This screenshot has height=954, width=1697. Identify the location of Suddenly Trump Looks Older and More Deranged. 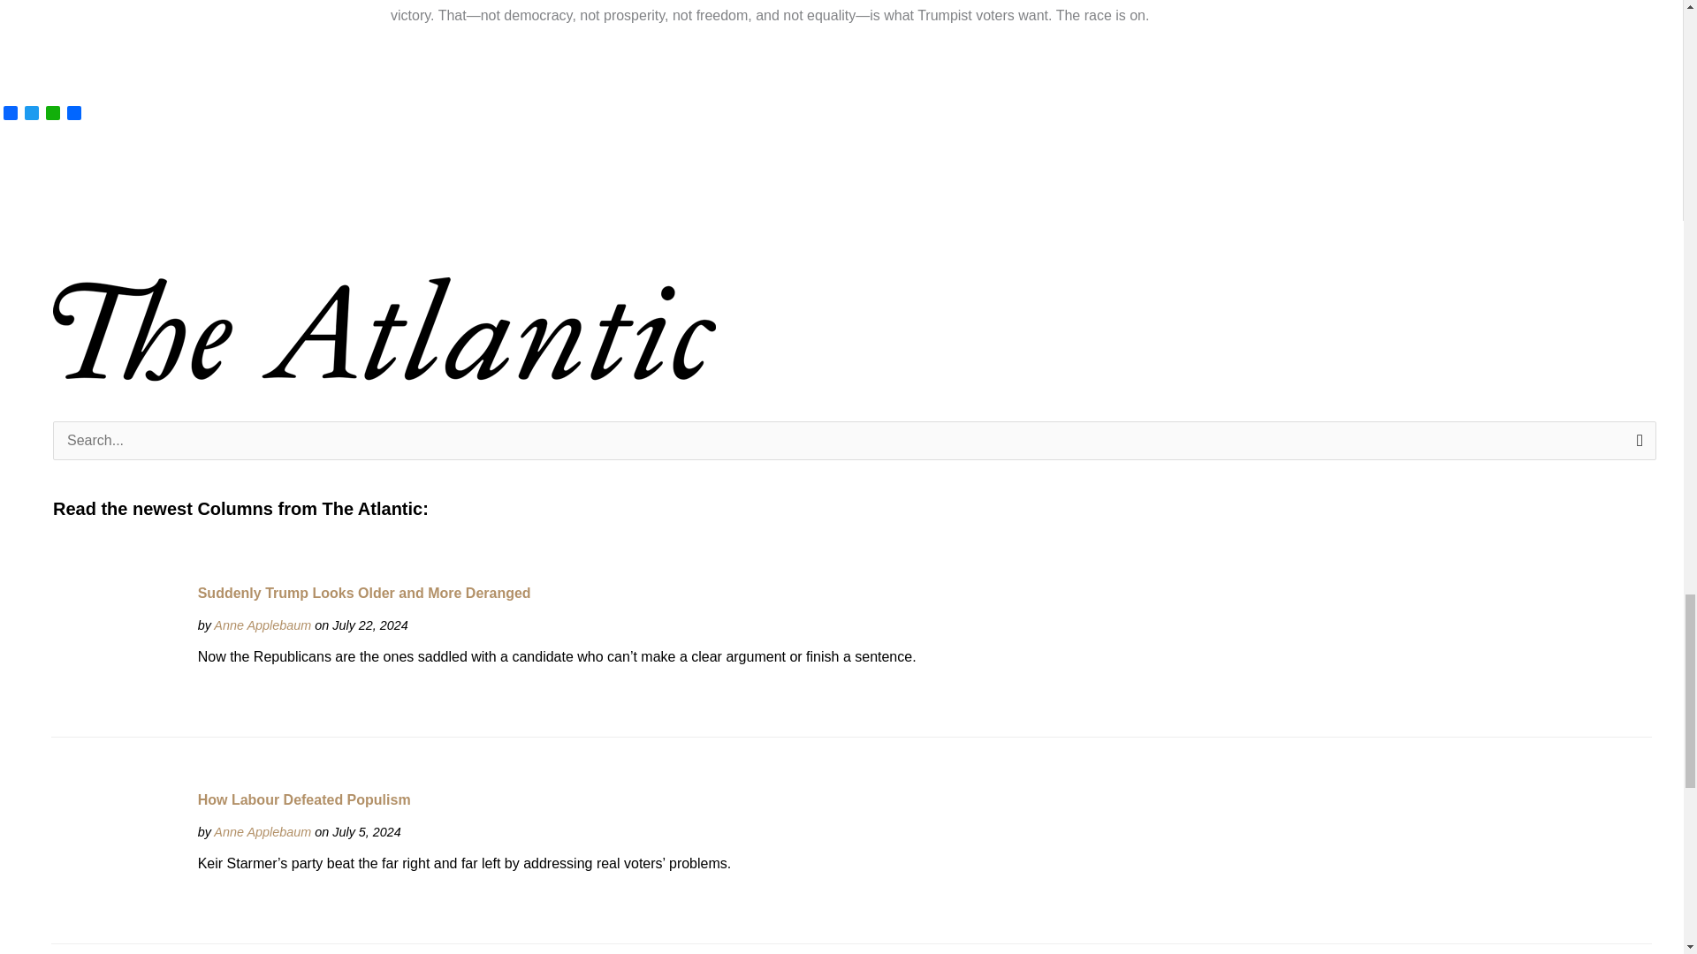
(117, 647).